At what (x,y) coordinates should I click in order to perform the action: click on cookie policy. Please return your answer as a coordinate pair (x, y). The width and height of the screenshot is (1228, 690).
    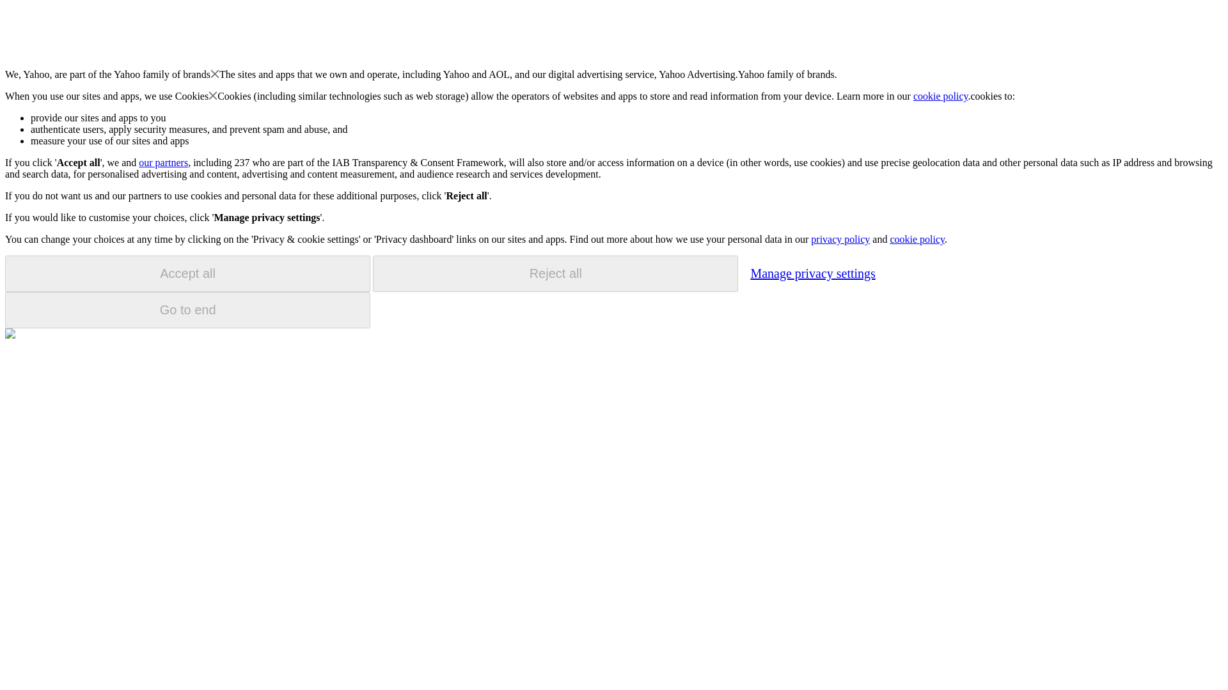
    Looking at the image, I should click on (941, 96).